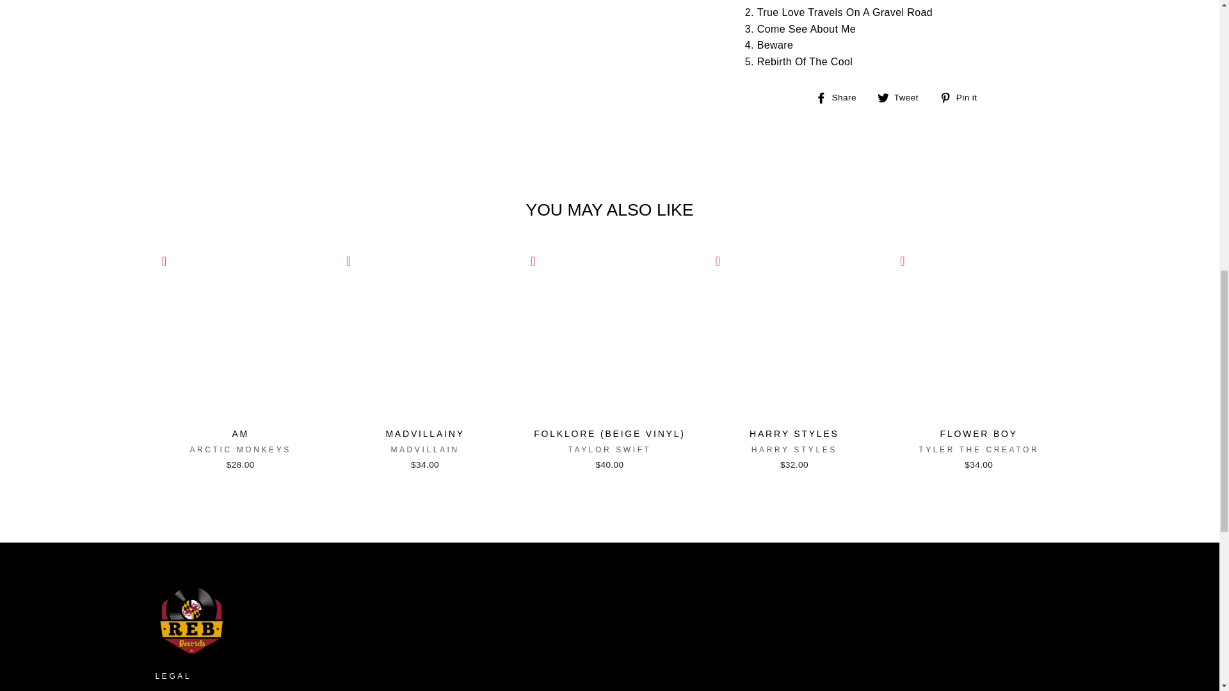 The width and height of the screenshot is (1229, 691). Describe the element at coordinates (718, 261) in the screenshot. I see `Add to wishlist` at that location.